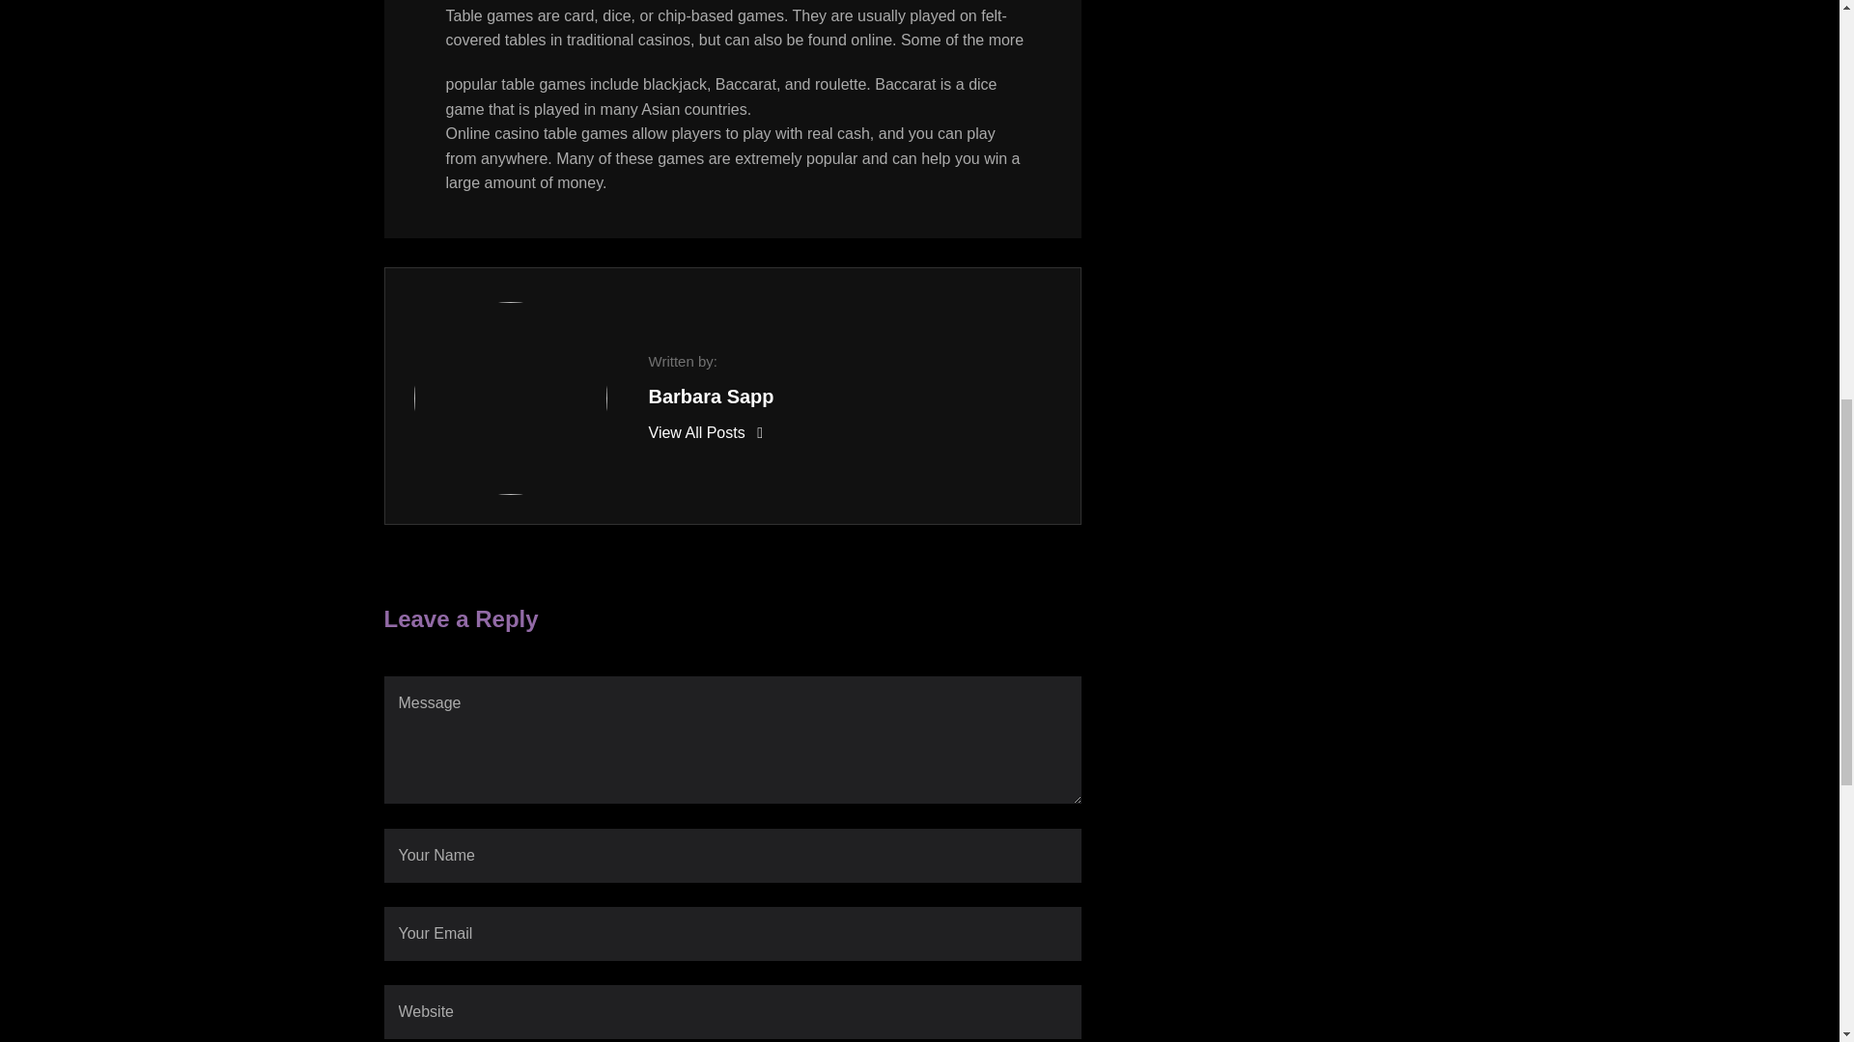 This screenshot has height=1042, width=1854. Describe the element at coordinates (705, 432) in the screenshot. I see `View All Posts` at that location.